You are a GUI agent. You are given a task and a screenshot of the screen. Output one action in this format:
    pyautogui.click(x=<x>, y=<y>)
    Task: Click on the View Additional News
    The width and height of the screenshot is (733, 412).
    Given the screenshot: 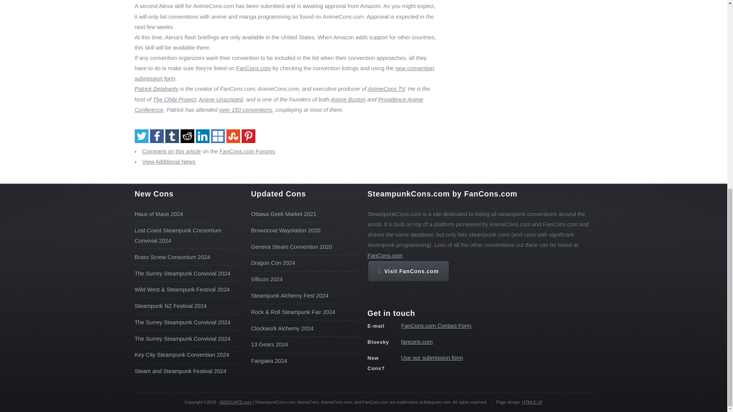 What is the action you would take?
    pyautogui.click(x=169, y=162)
    